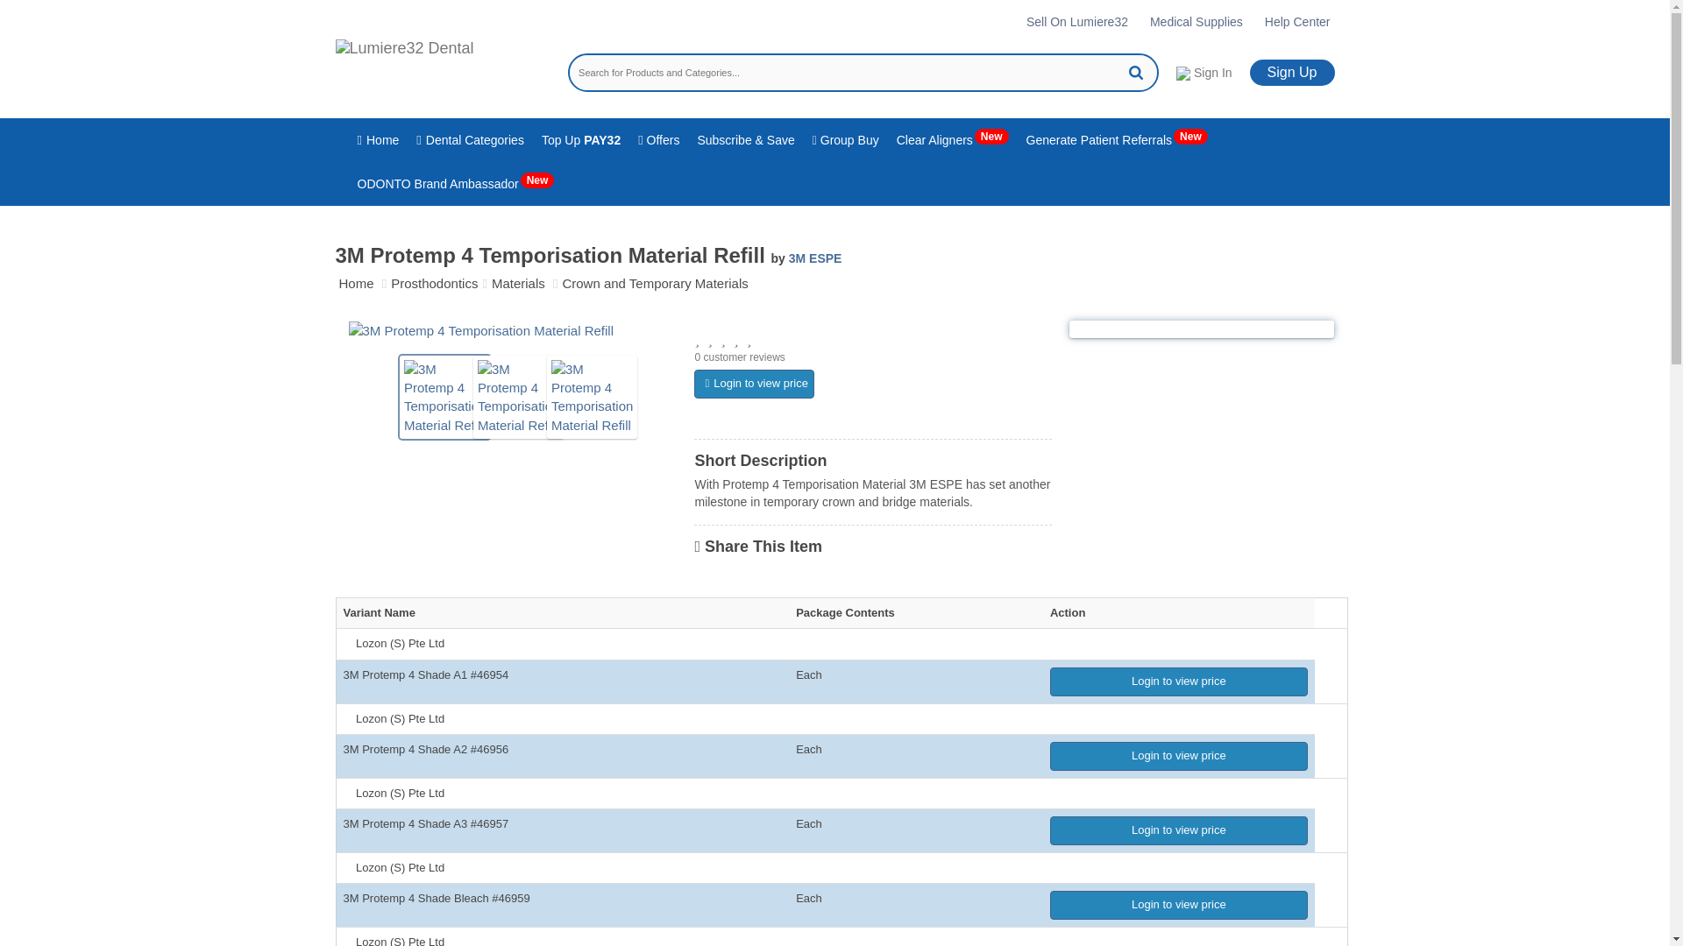 Image resolution: width=1683 pixels, height=946 pixels. Describe the element at coordinates (379, 140) in the screenshot. I see `Home` at that location.